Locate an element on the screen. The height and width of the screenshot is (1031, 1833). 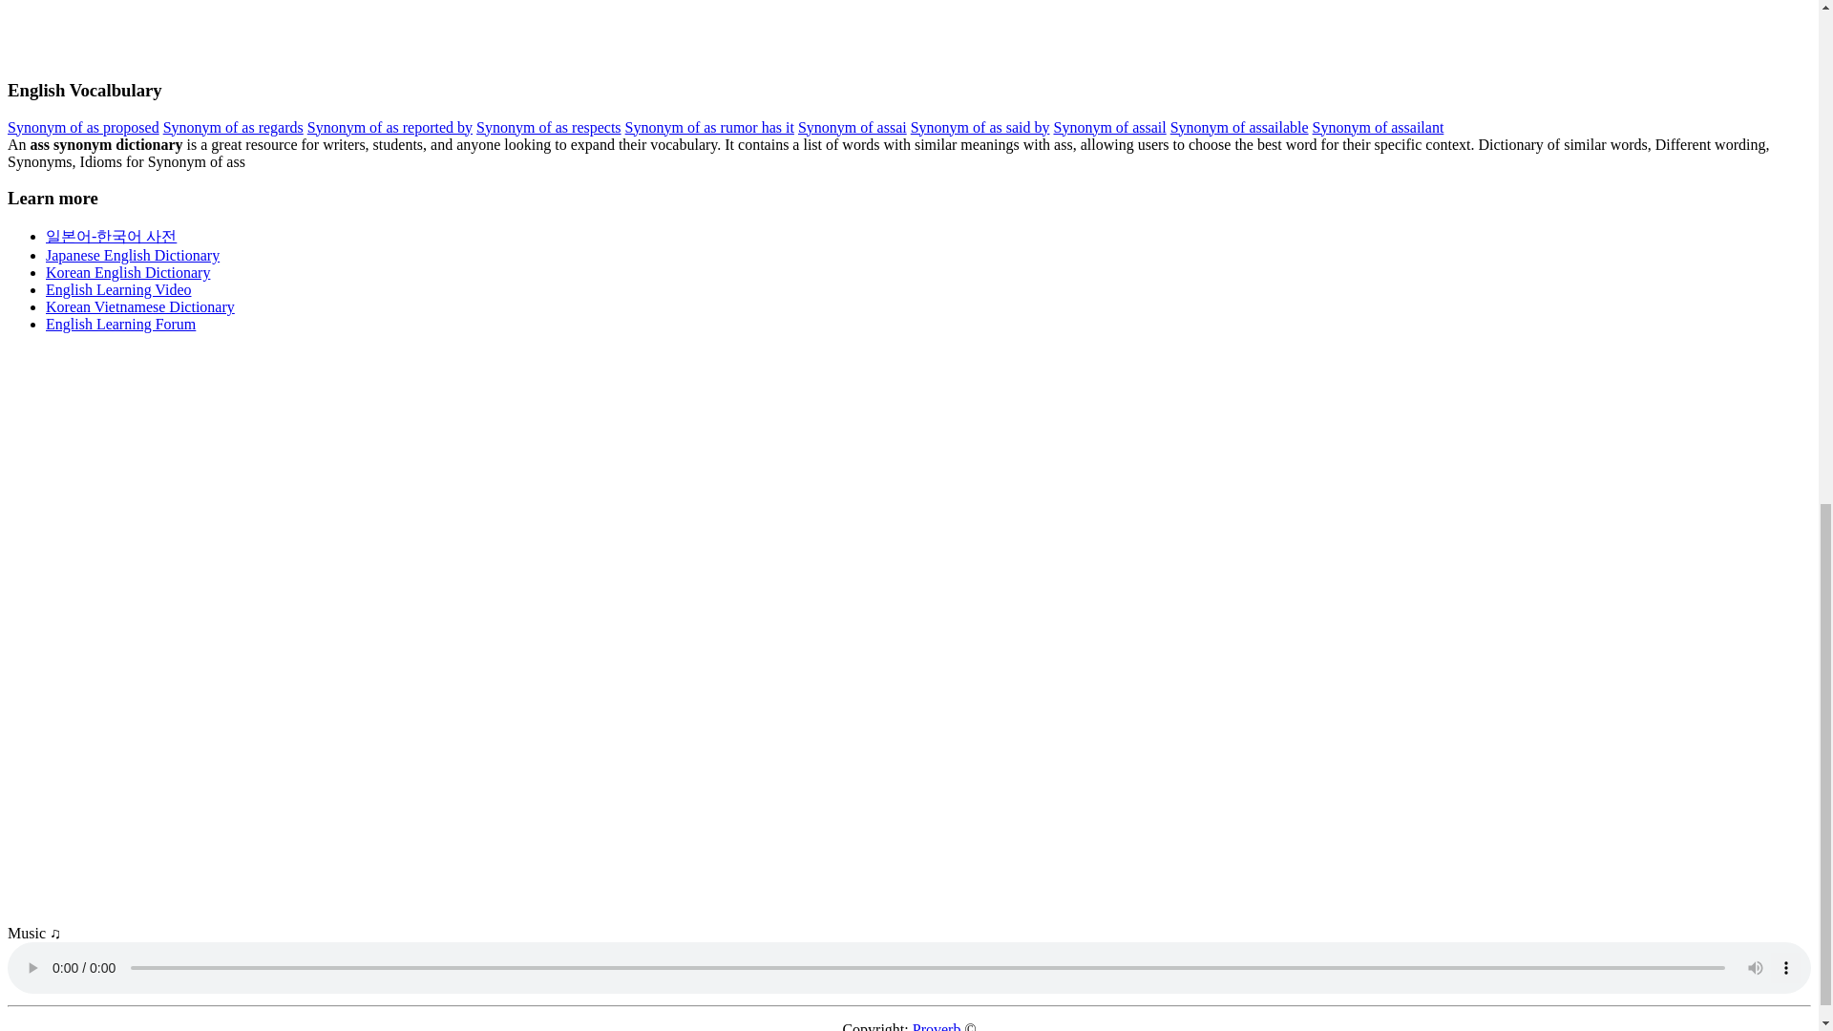
Synonym of as reported by is located at coordinates (390, 127).